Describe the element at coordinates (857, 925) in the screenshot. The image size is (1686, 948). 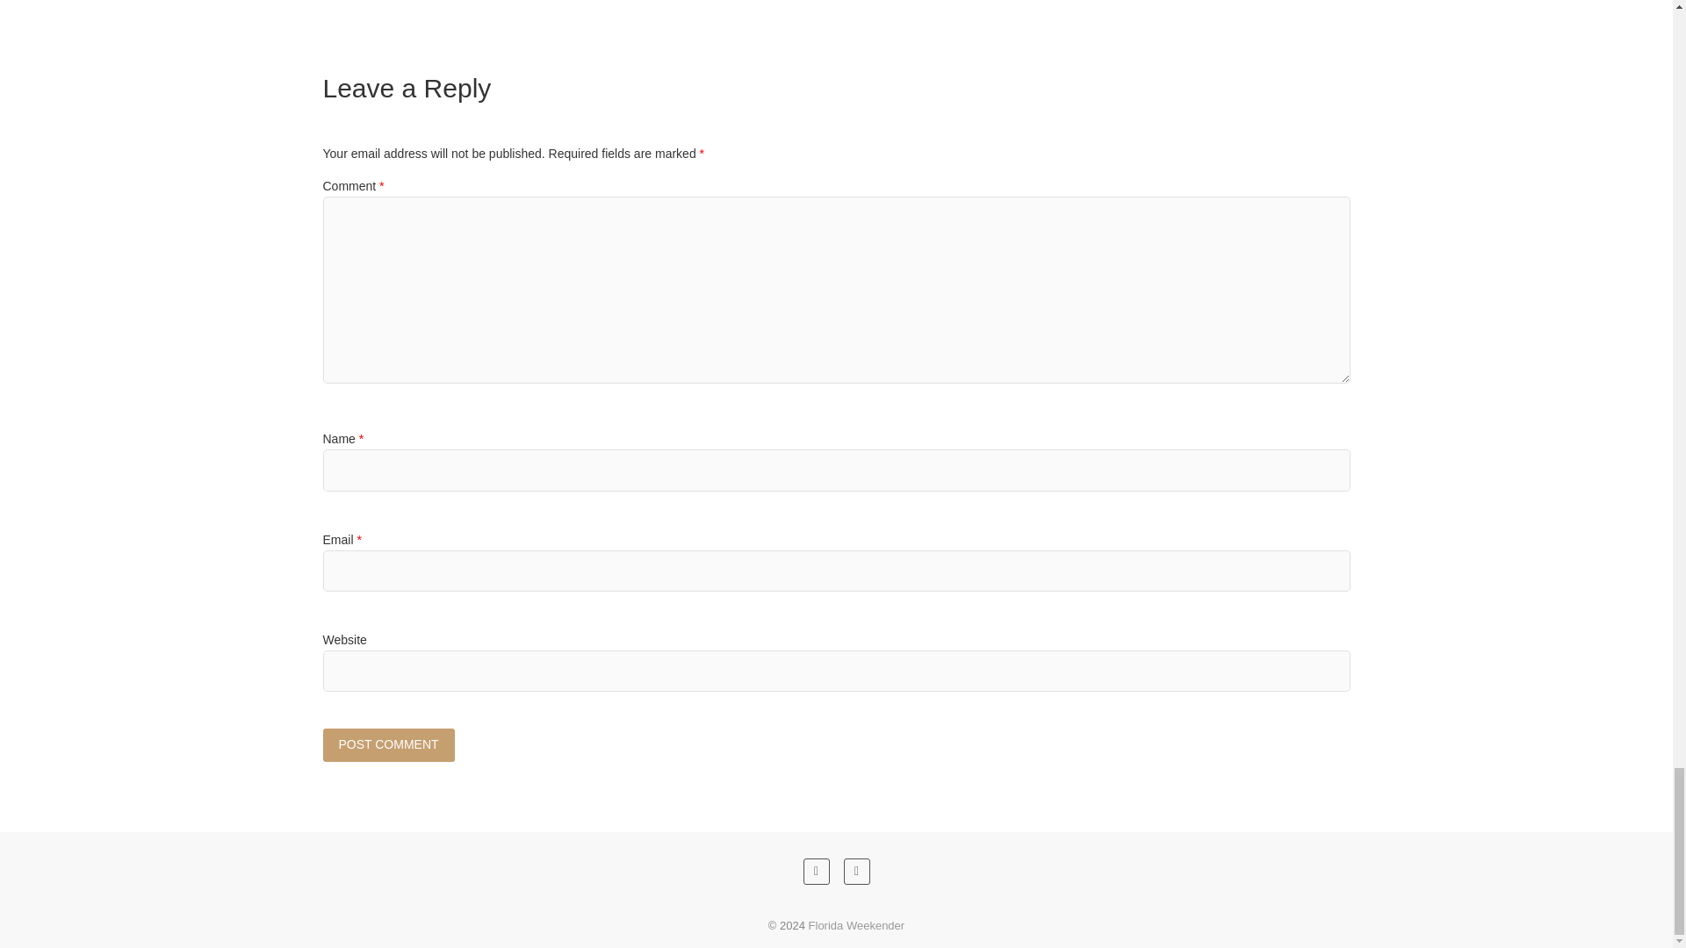
I see `Florida Weekender` at that location.